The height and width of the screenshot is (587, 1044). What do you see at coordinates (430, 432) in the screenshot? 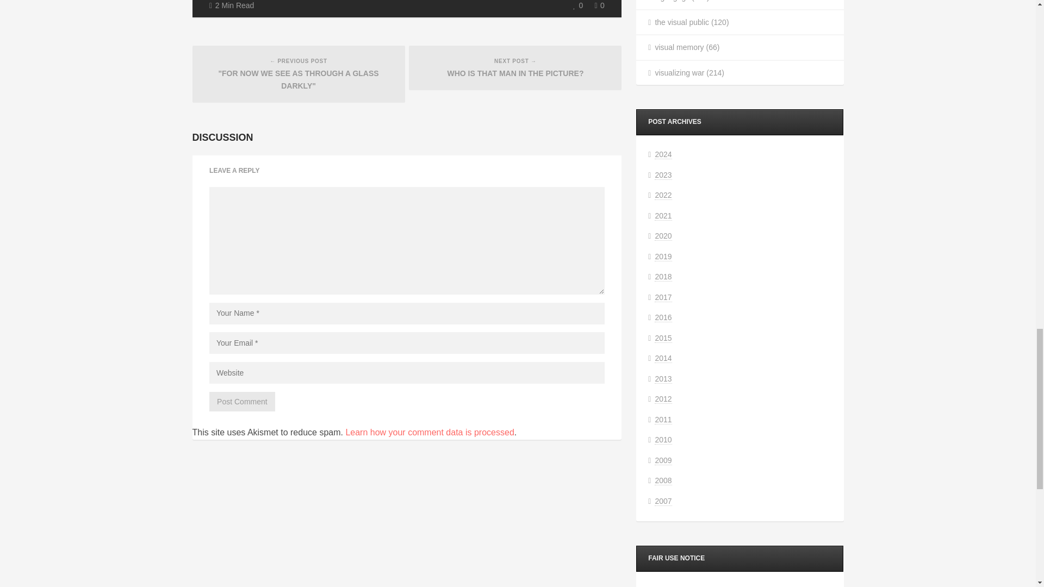
I see `Learn how your comment data is processed` at bounding box center [430, 432].